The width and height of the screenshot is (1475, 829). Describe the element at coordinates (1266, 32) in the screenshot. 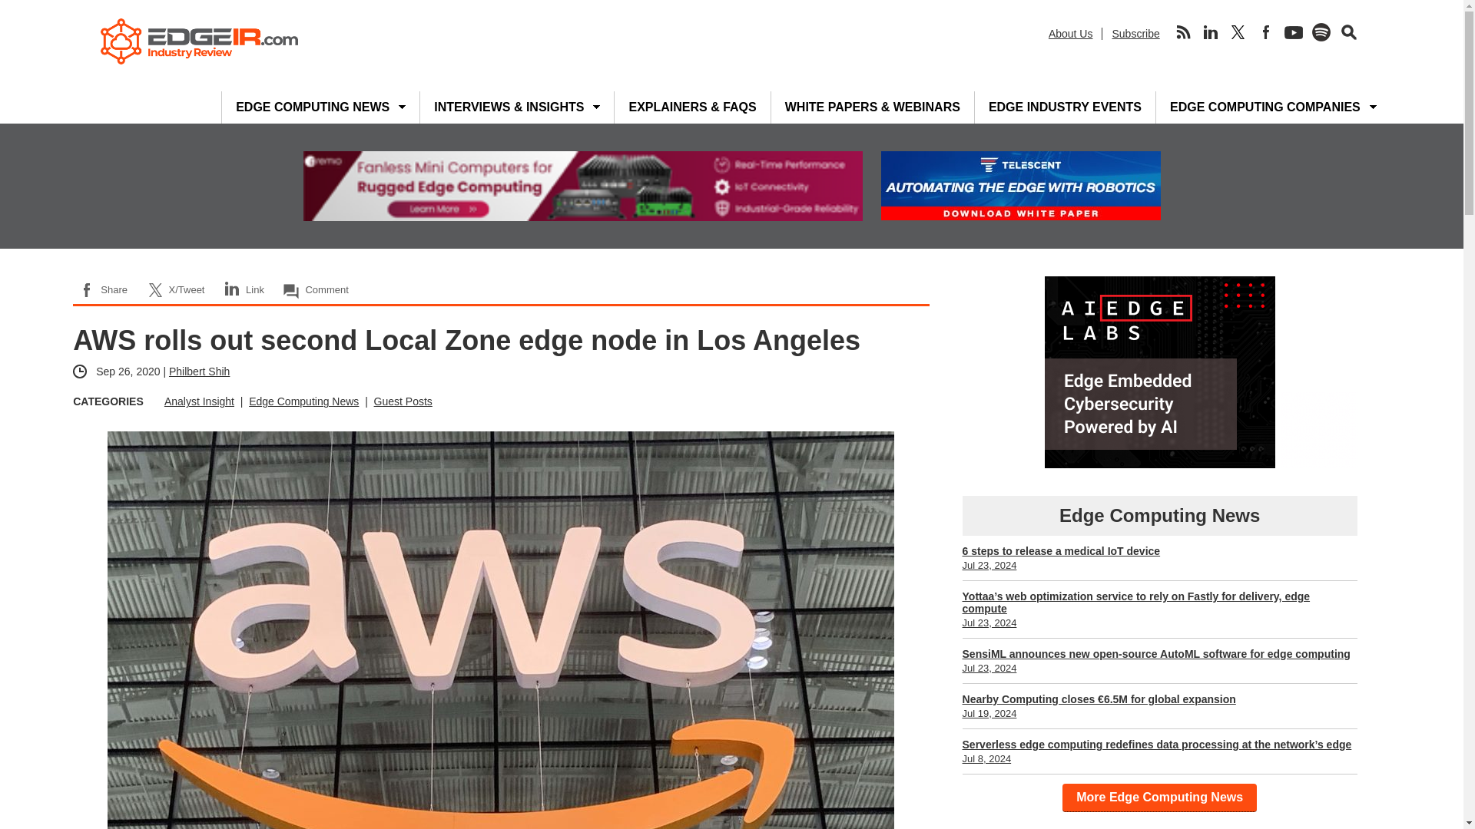

I see `facebook` at that location.